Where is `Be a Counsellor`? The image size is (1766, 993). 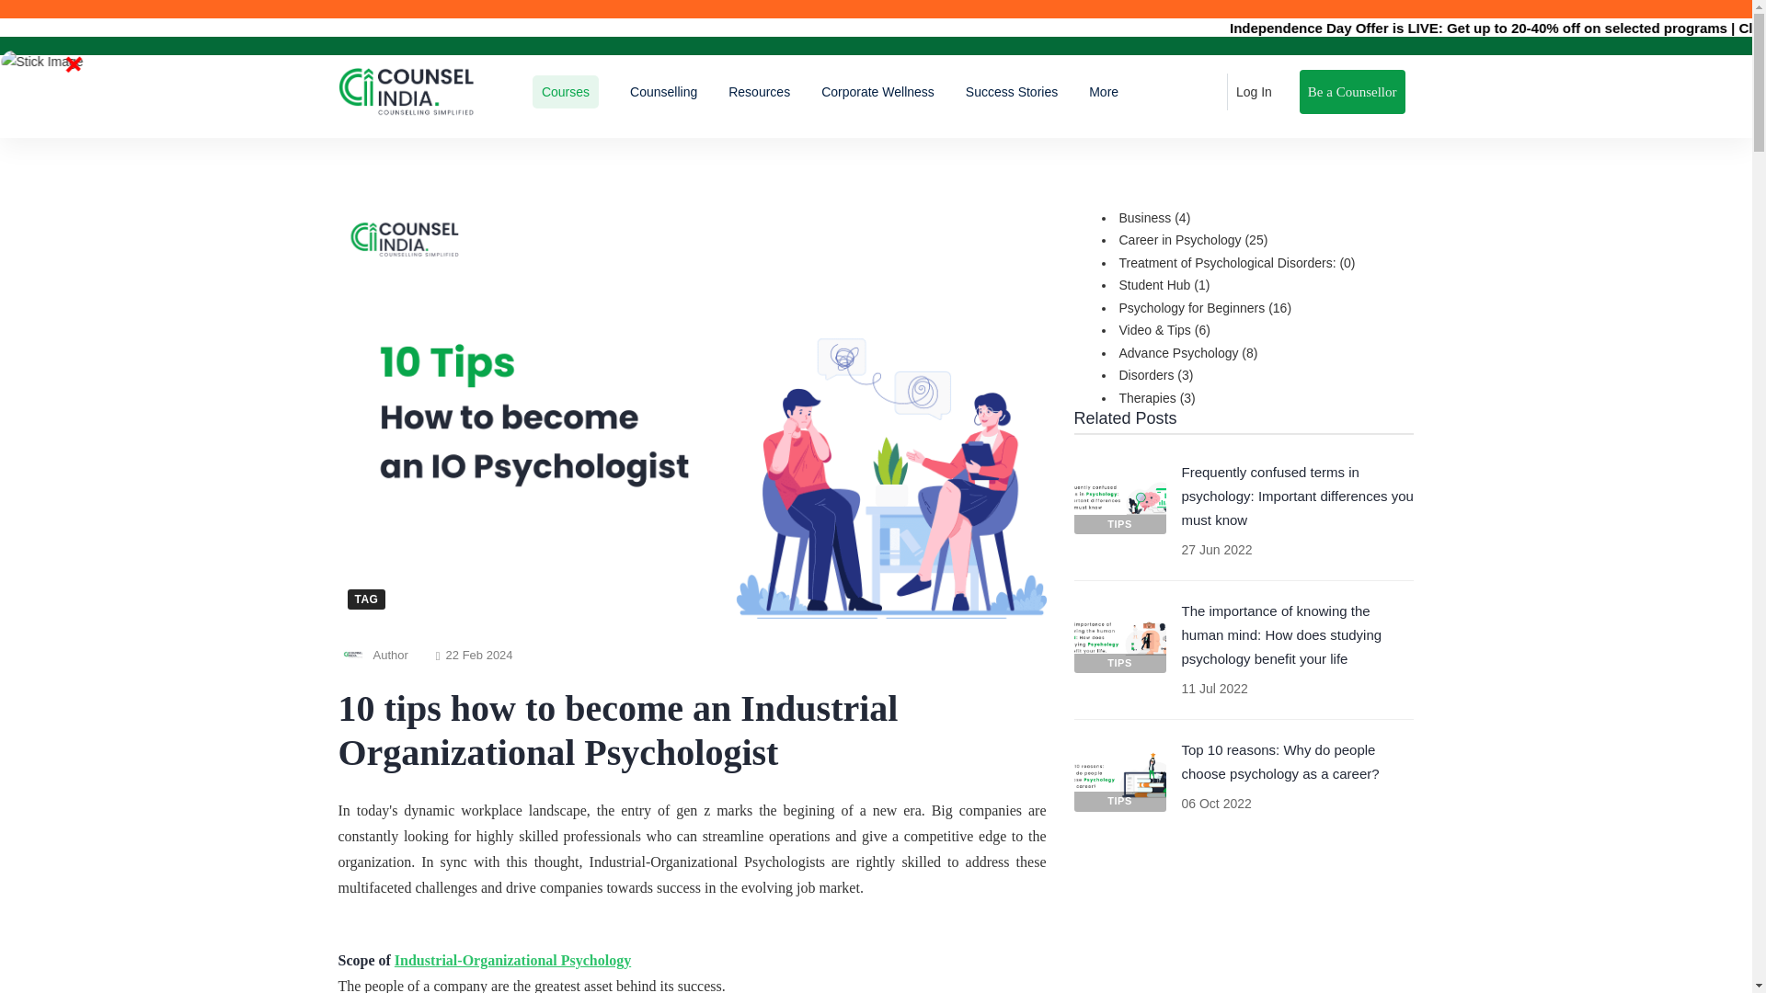 Be a Counsellor is located at coordinates (1352, 92).